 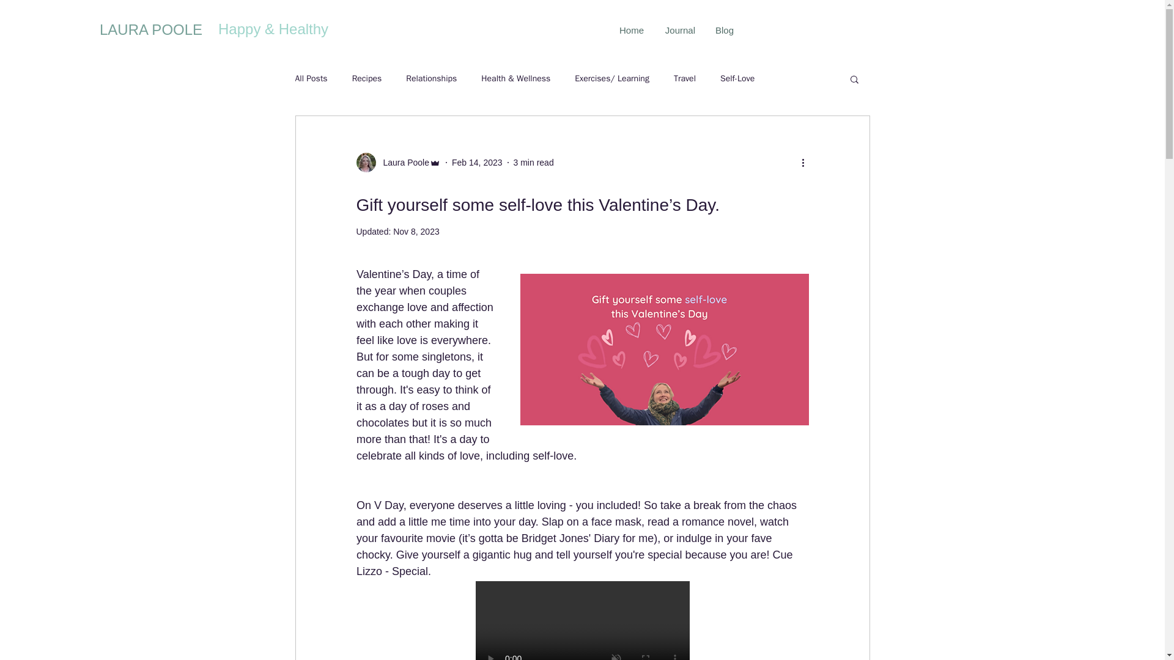 What do you see at coordinates (685, 78) in the screenshot?
I see `Travel` at bounding box center [685, 78].